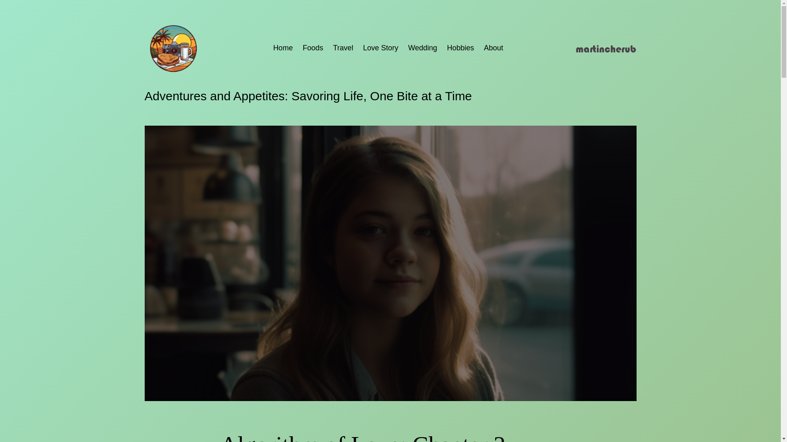 This screenshot has height=442, width=787. I want to click on Foods, so click(312, 47).